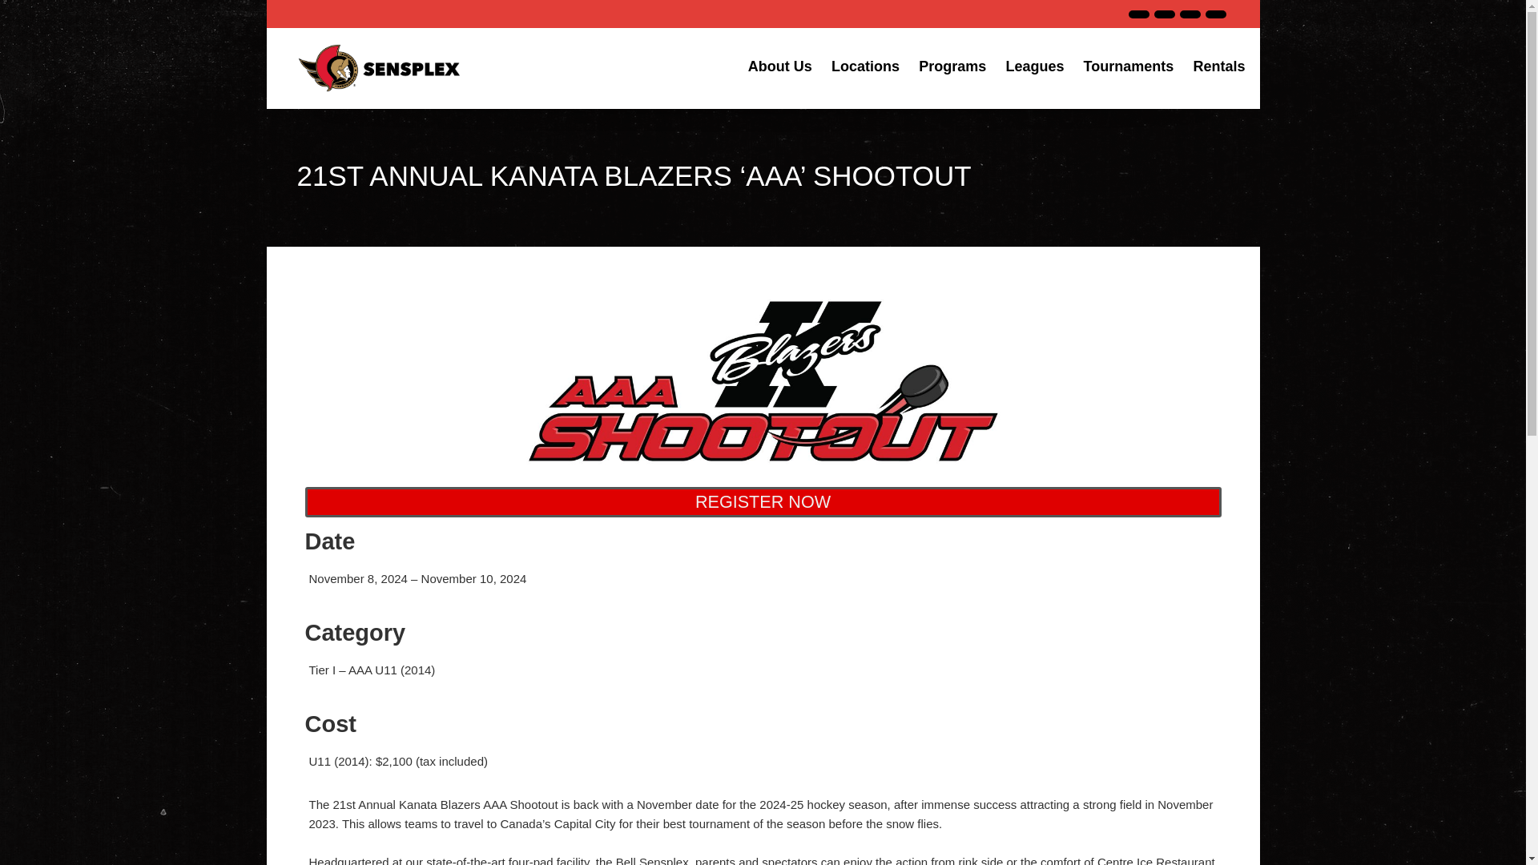 Image resolution: width=1538 pixels, height=865 pixels. Describe the element at coordinates (779, 66) in the screenshot. I see `About Us` at that location.